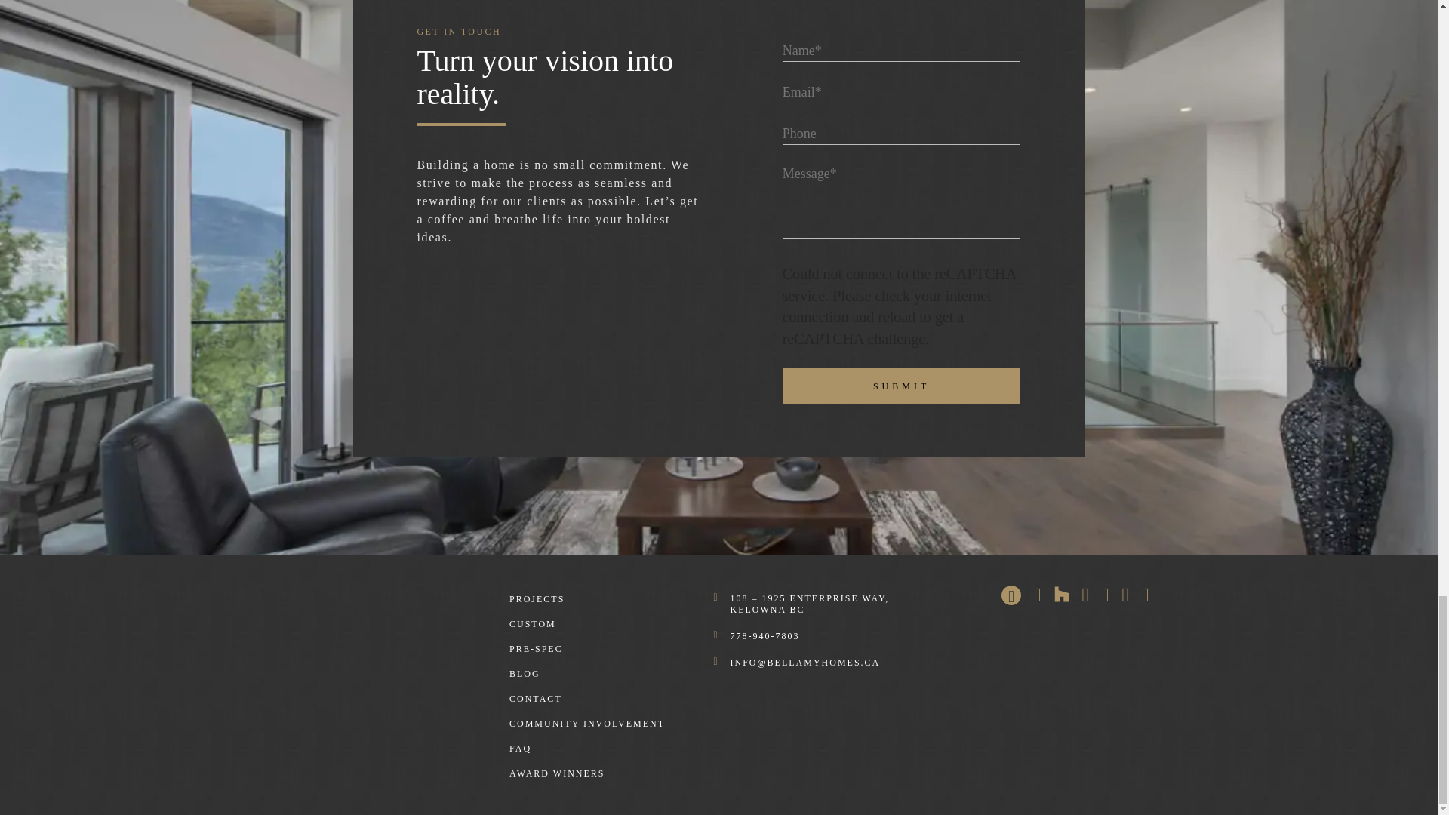 This screenshot has height=815, width=1449. Describe the element at coordinates (536, 699) in the screenshot. I see `CONTACT` at that location.